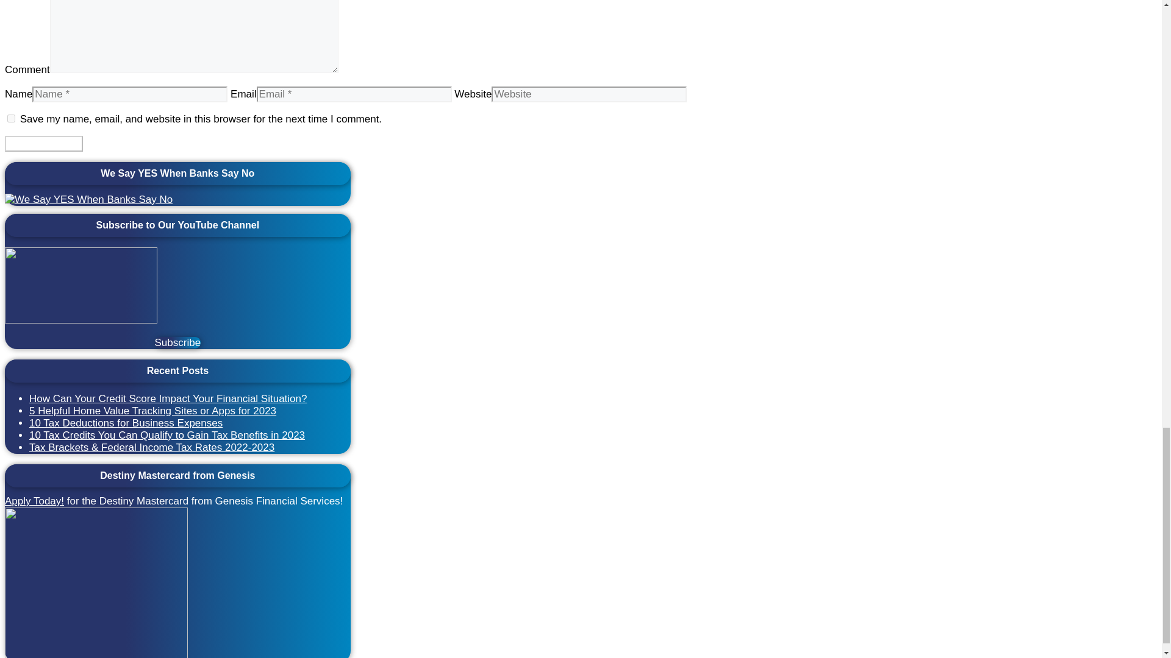 The image size is (1171, 658). Describe the element at coordinates (44, 144) in the screenshot. I see `Post Comment` at that location.